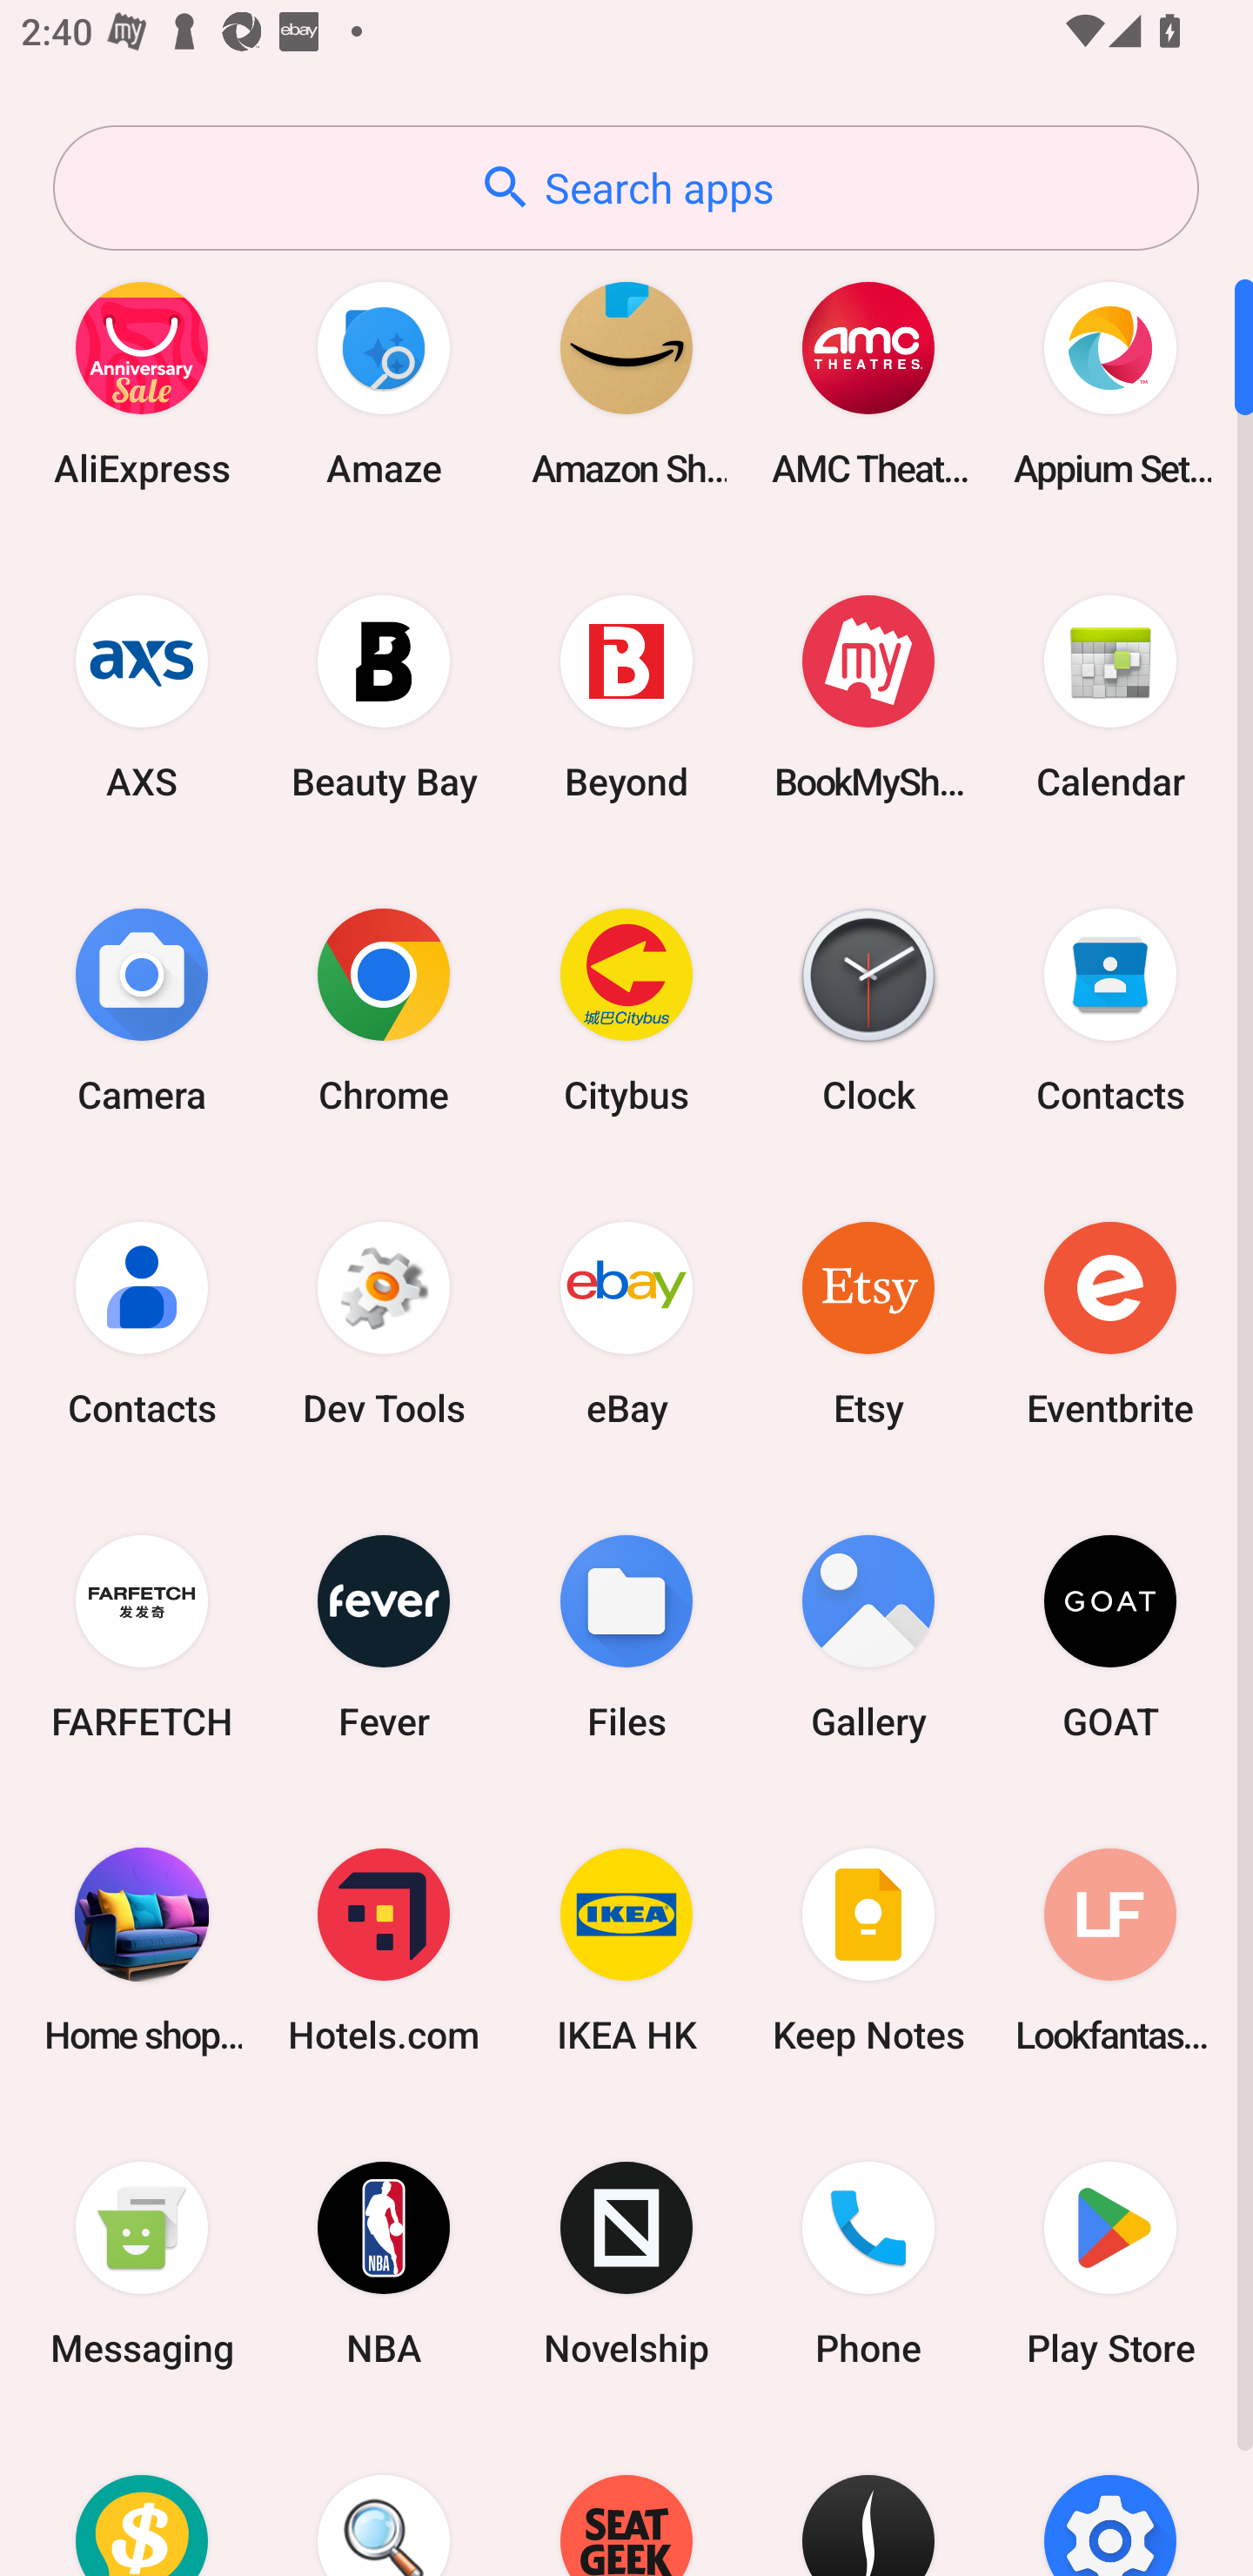  Describe the element at coordinates (142, 696) in the screenshot. I see `AXS` at that location.